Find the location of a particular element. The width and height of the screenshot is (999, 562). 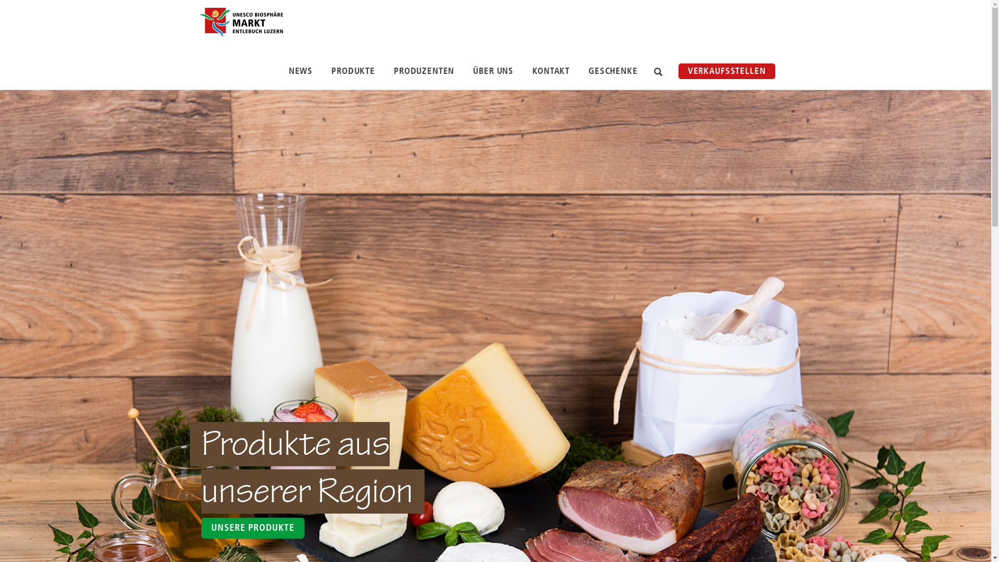

Startseite is located at coordinates (240, 22).